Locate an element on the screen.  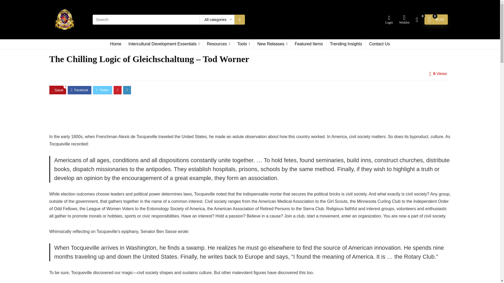
Contact Us is located at coordinates (379, 44).